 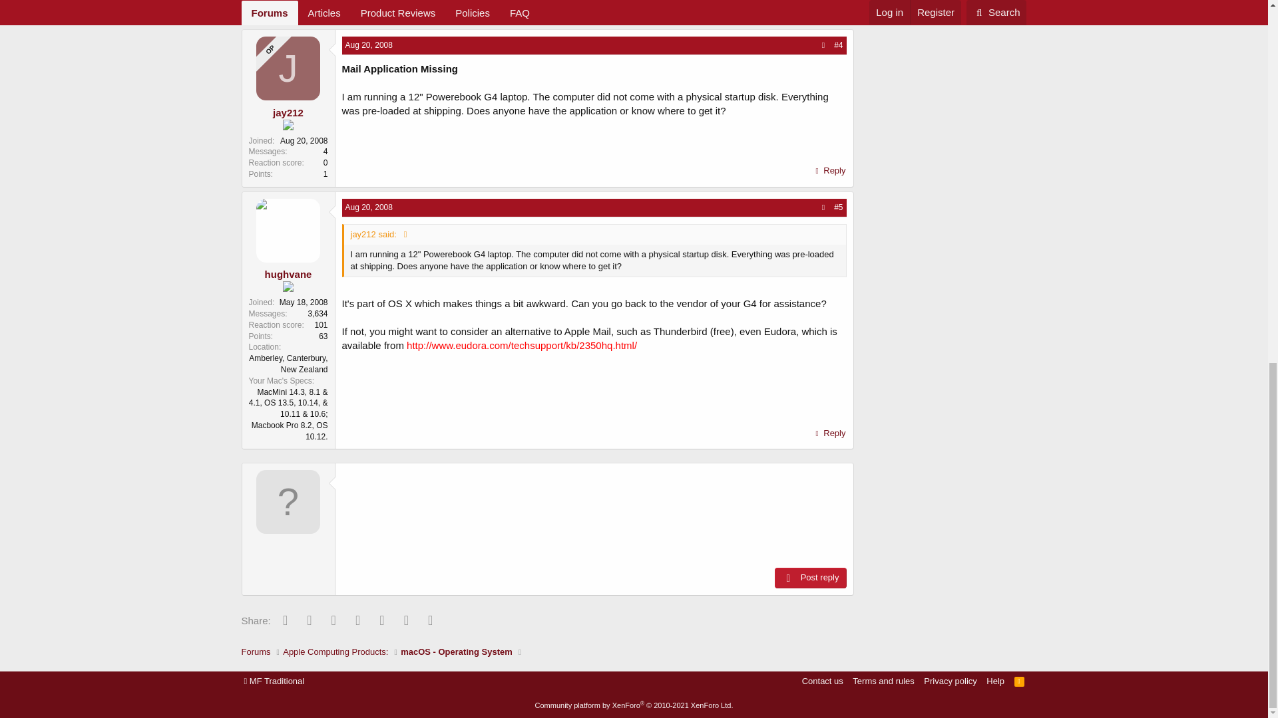 I want to click on Reply, quoting this message, so click(x=829, y=171).